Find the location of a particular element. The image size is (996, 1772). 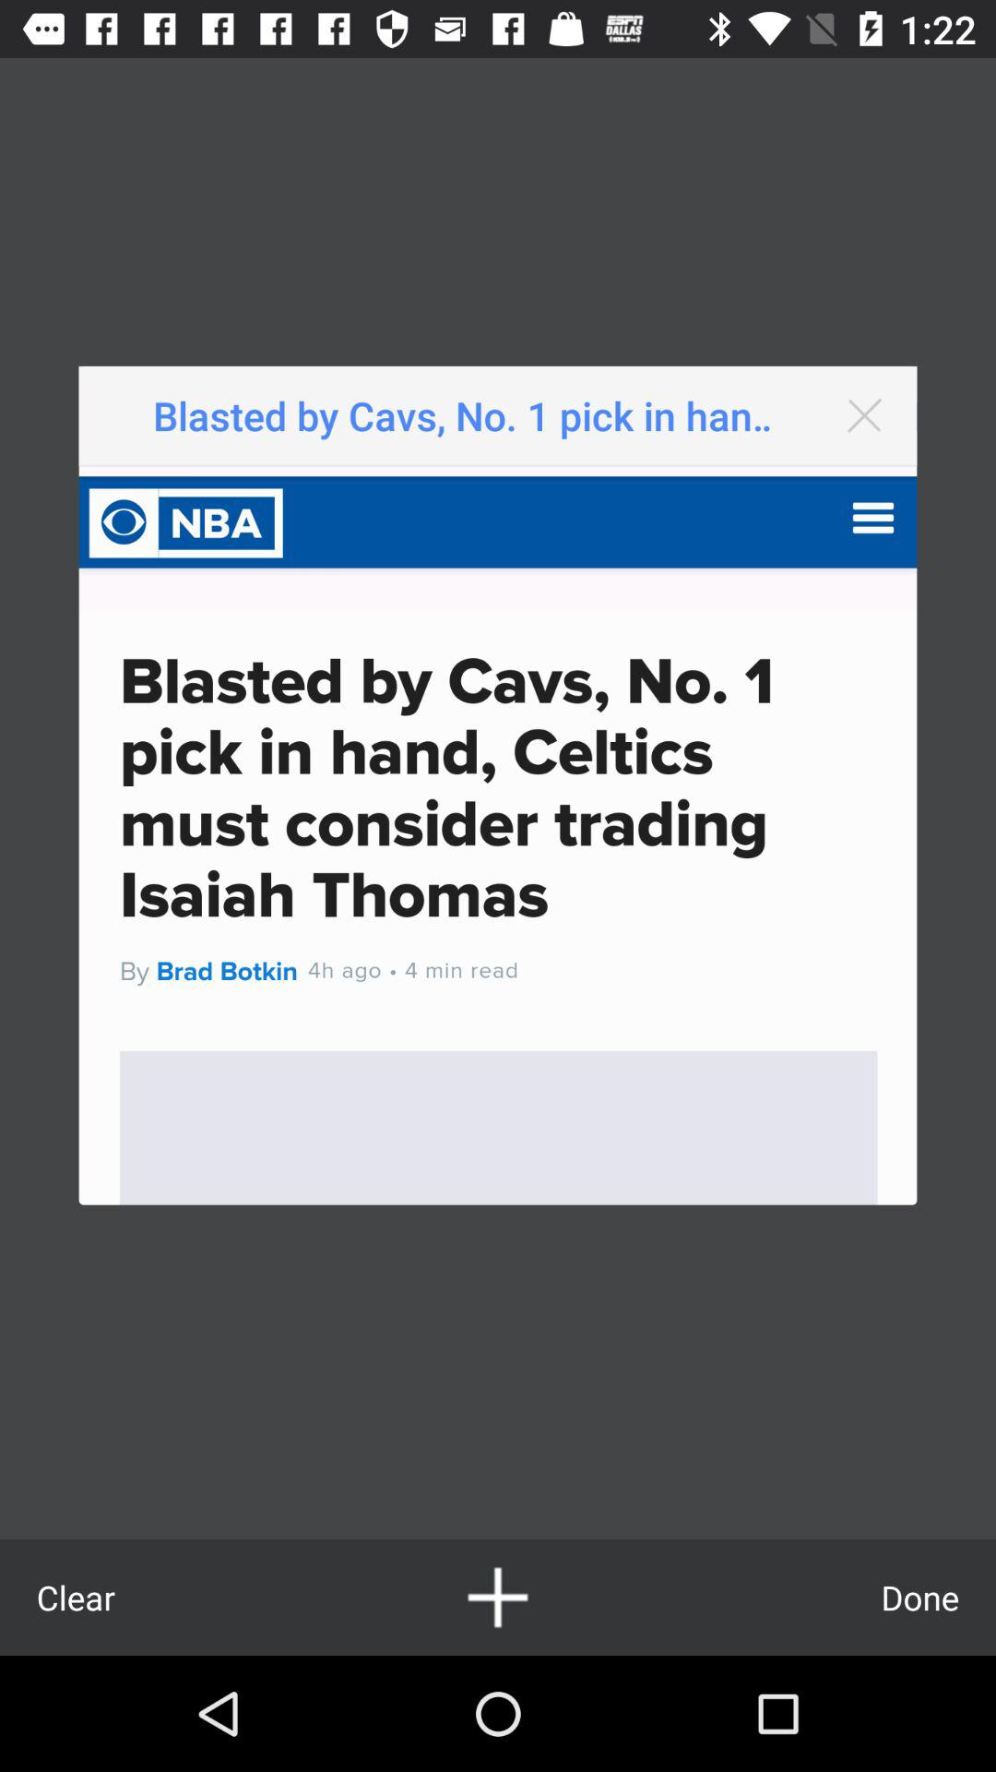

choose clear is located at coordinates (76, 1597).